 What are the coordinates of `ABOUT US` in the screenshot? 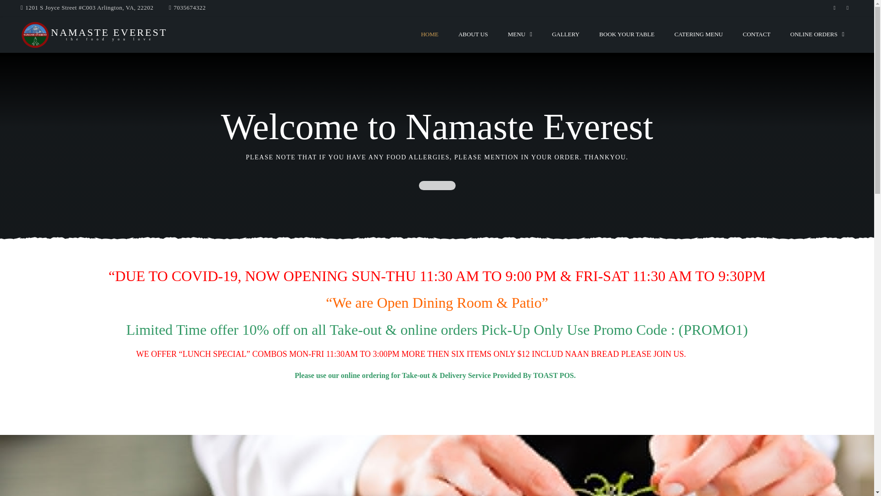 It's located at (817, 34).